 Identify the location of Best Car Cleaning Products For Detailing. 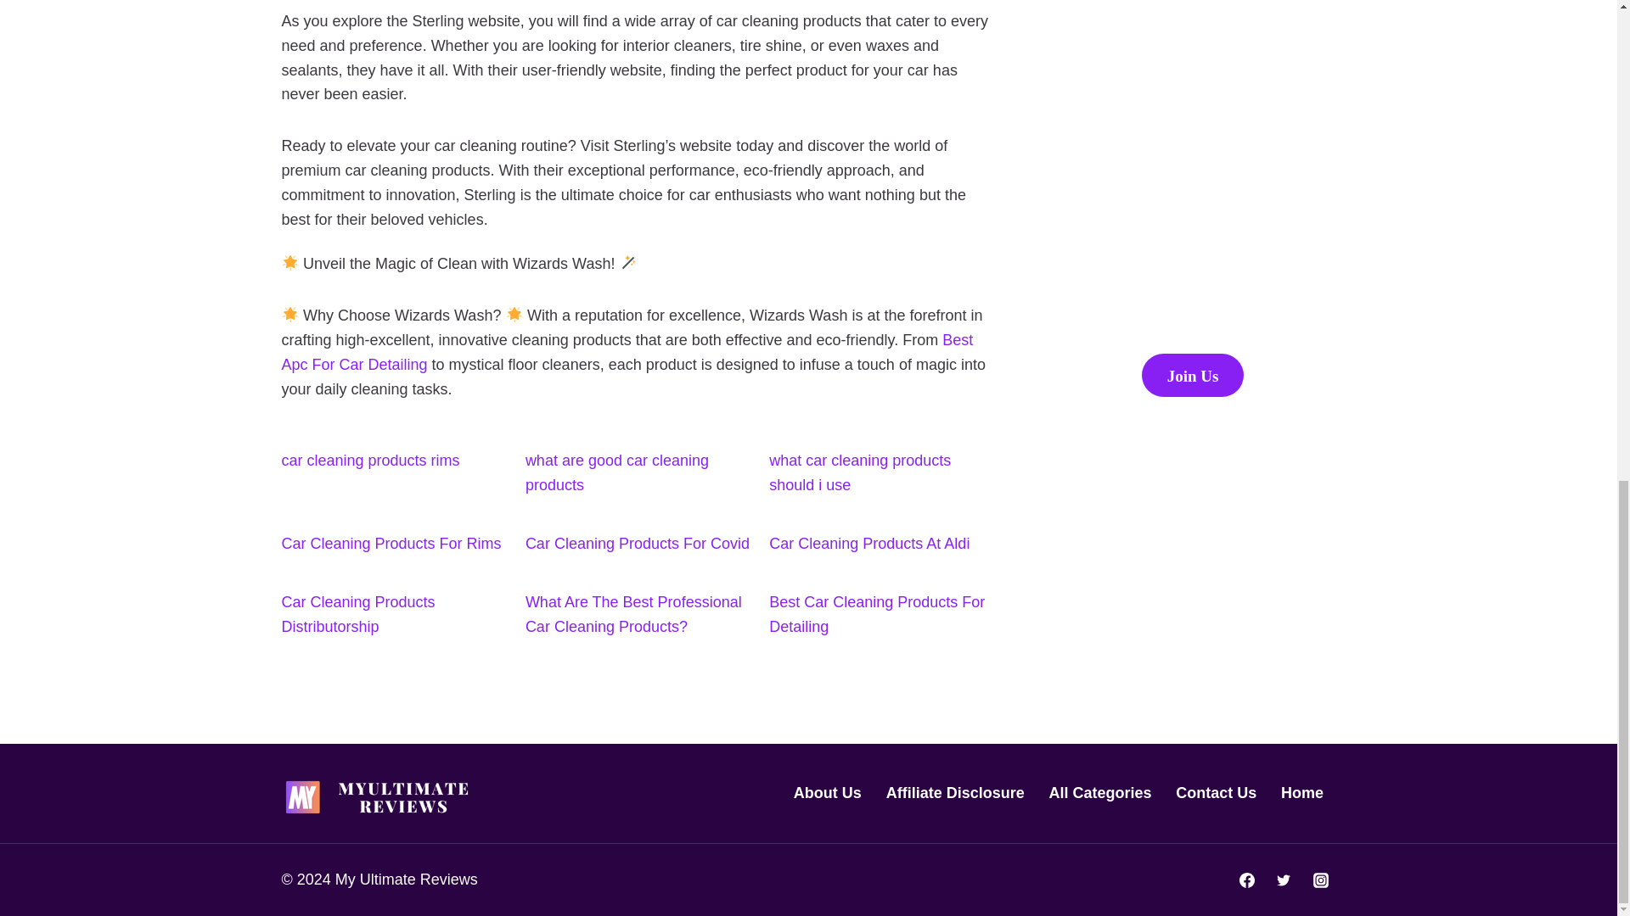
(876, 614).